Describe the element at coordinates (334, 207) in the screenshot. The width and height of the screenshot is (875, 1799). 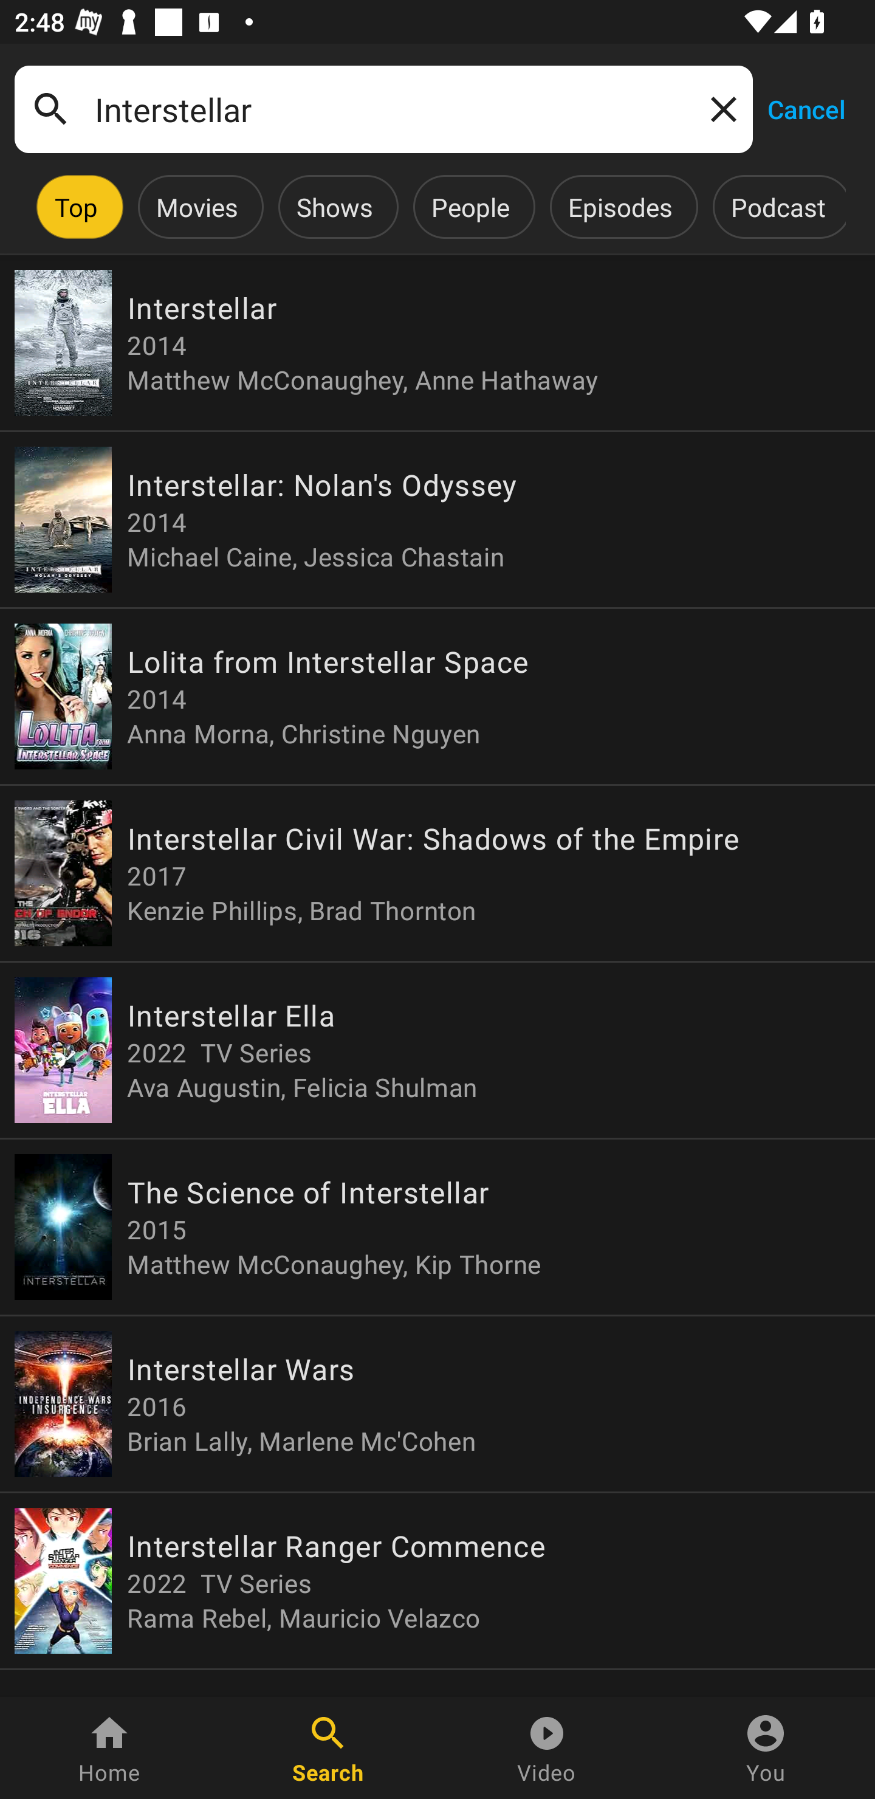
I see `Shows` at that location.